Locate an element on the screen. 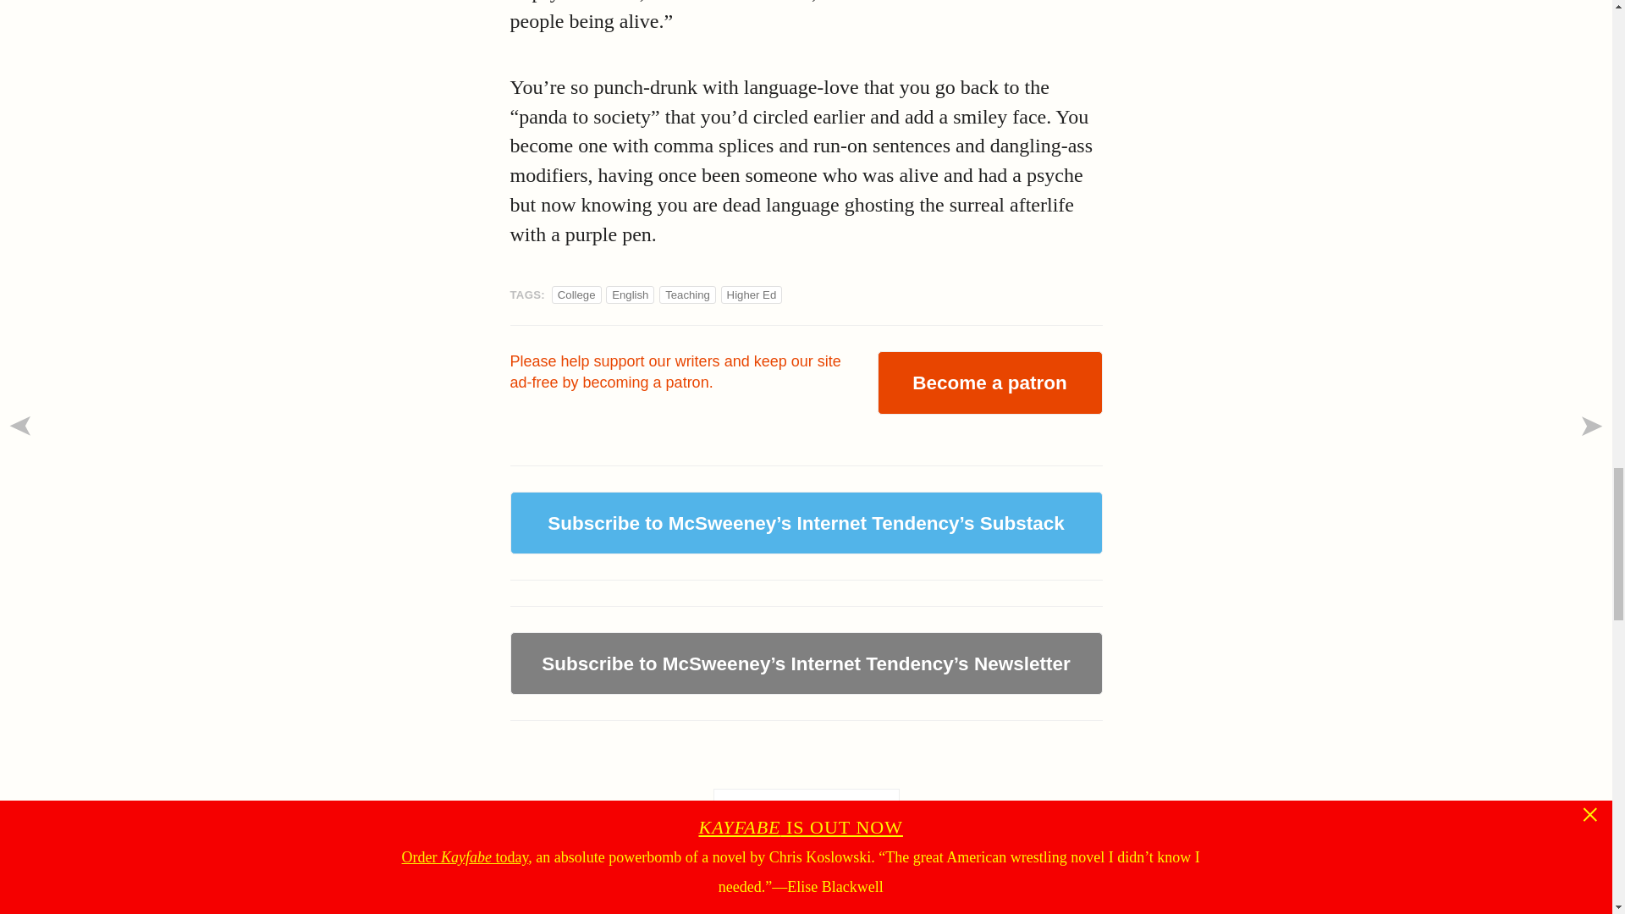 Image resolution: width=1625 pixels, height=914 pixels. Higher Ed is located at coordinates (681, 886).